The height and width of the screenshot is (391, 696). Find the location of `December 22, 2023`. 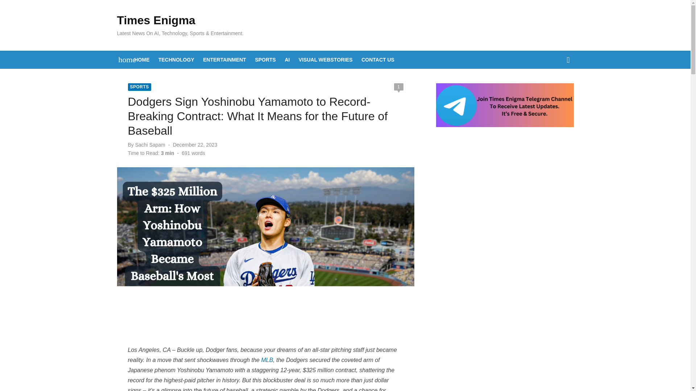

December 22, 2023 is located at coordinates (195, 145).